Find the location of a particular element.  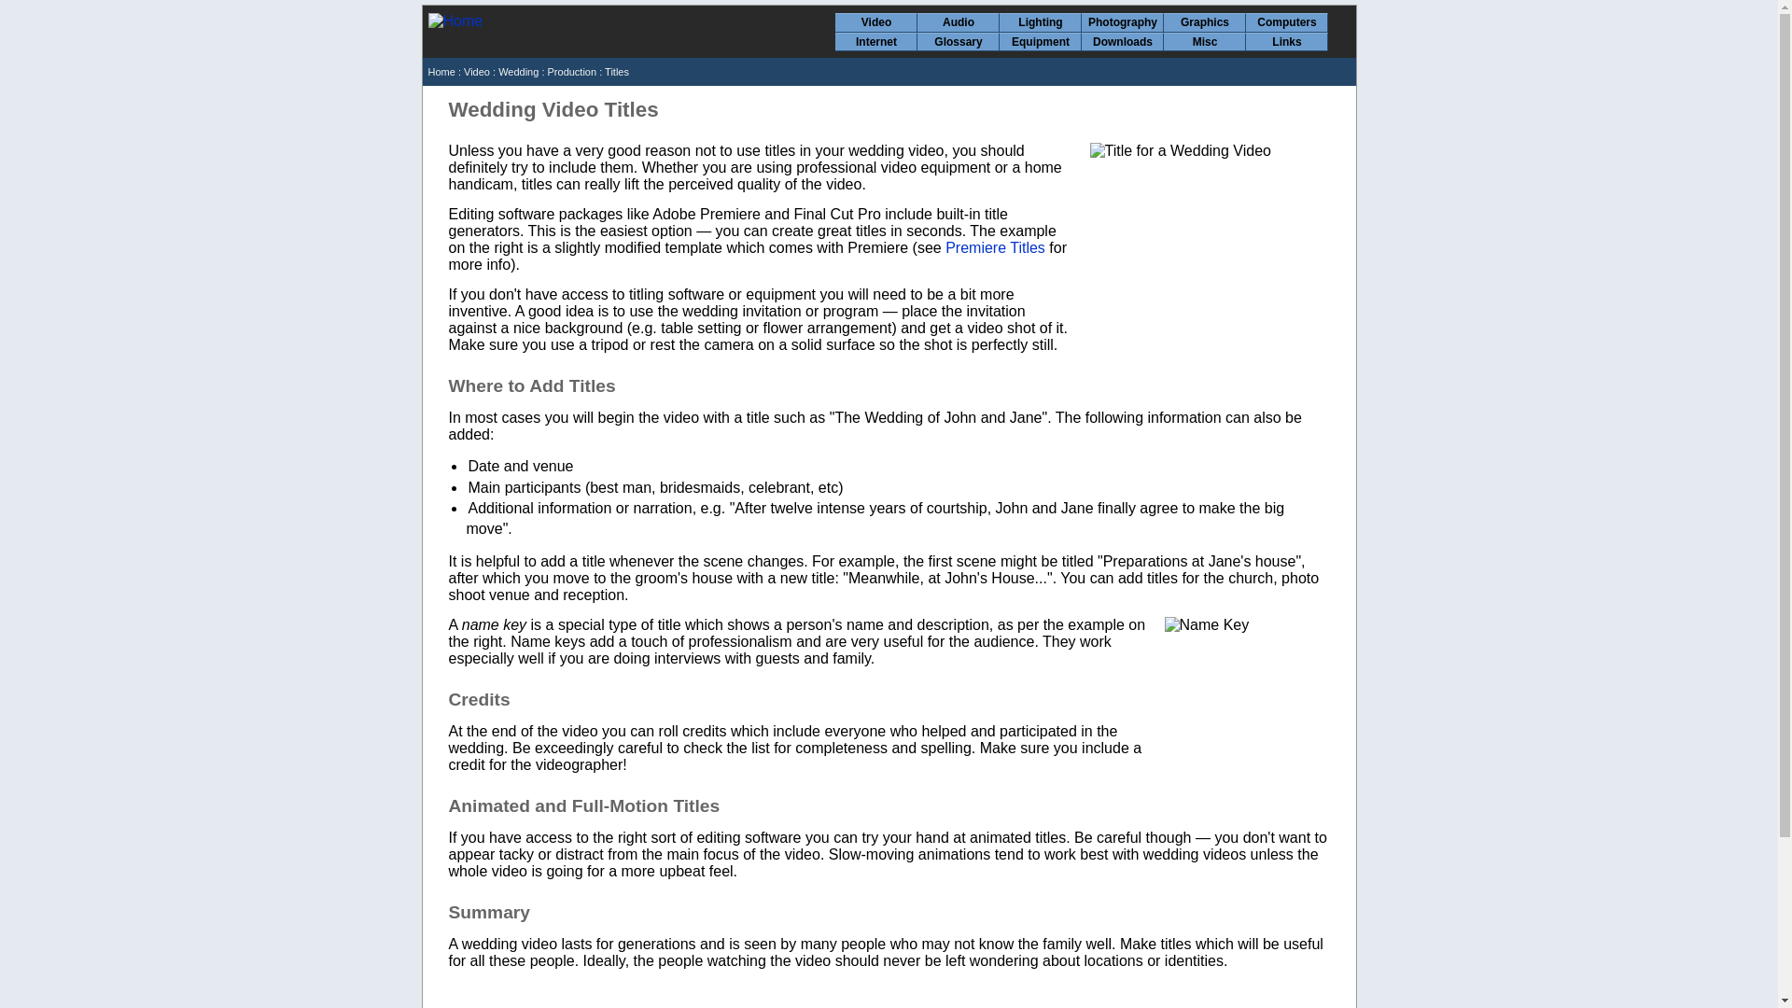

Home is located at coordinates (441, 72).